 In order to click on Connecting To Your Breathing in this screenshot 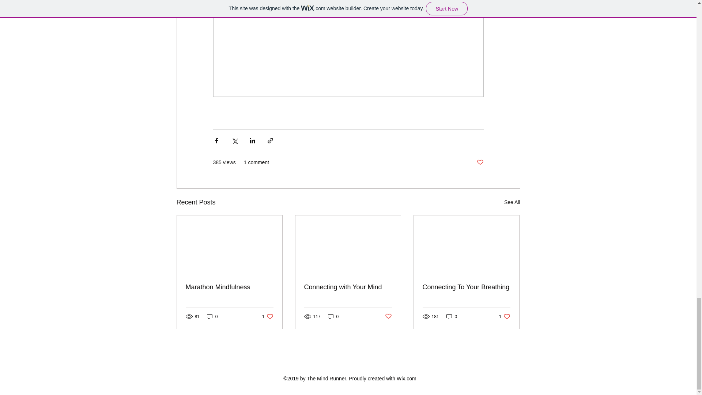, I will do `click(480, 162)`.